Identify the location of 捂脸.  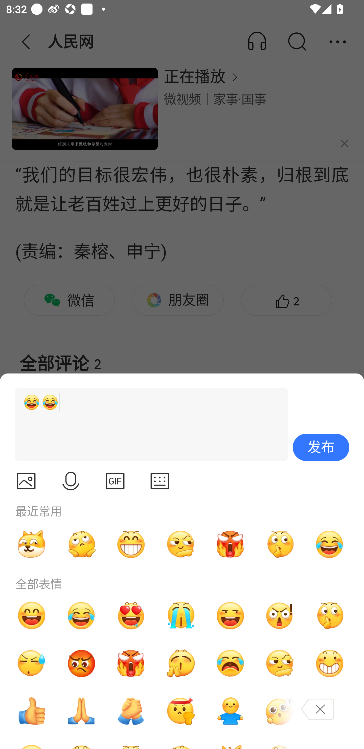
(330, 711).